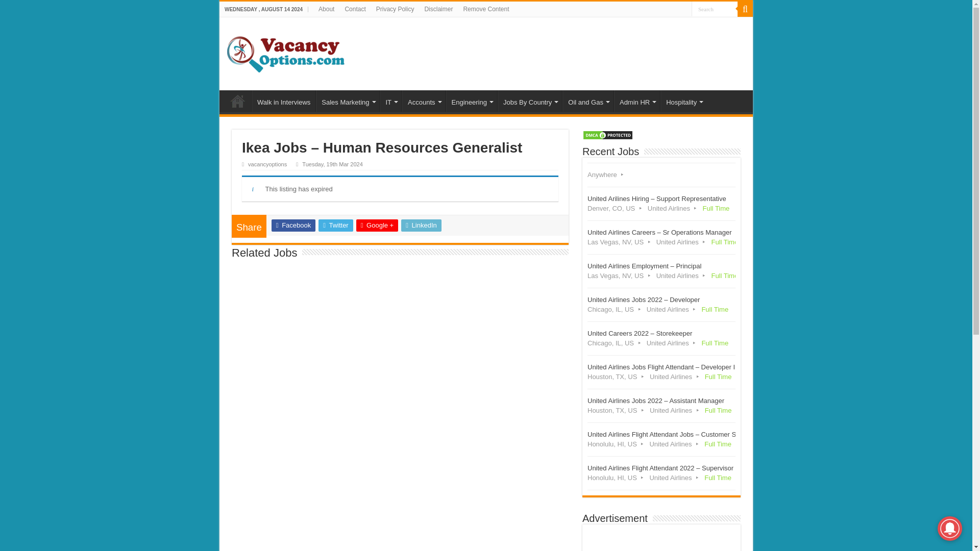 This screenshot has height=551, width=980. I want to click on Latest Job Vacancies in the USA, UK and Worldwide, so click(286, 52).